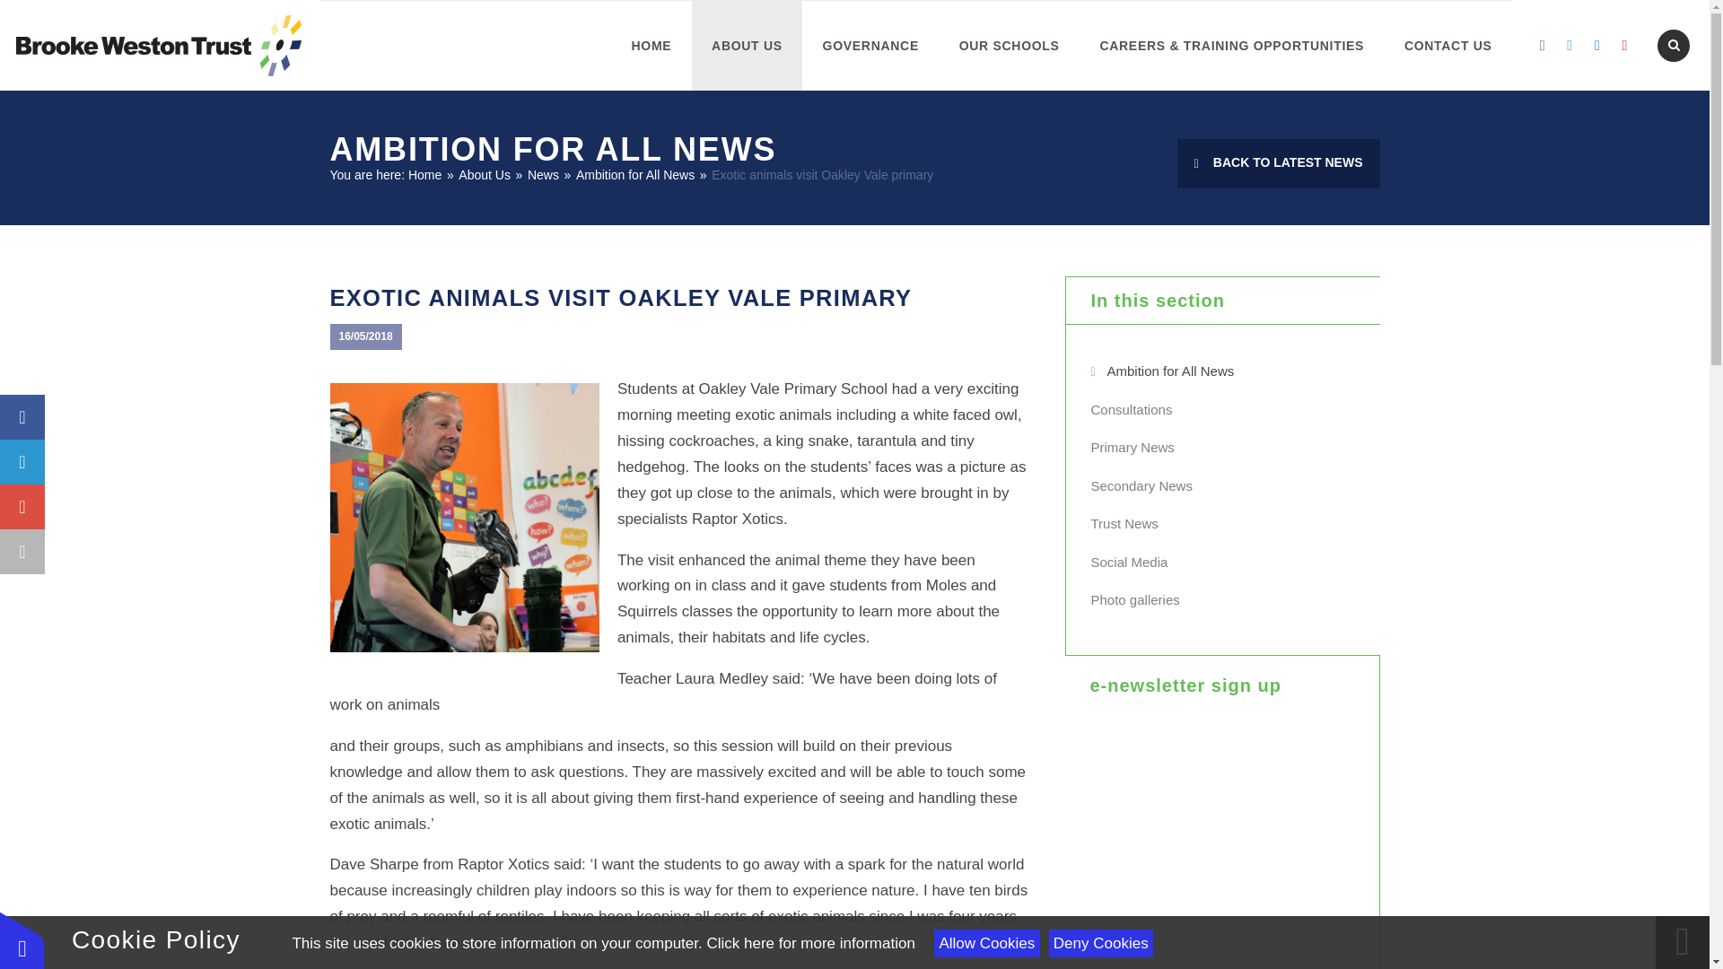 The image size is (1723, 969). I want to click on GOVERNANCE, so click(870, 46).